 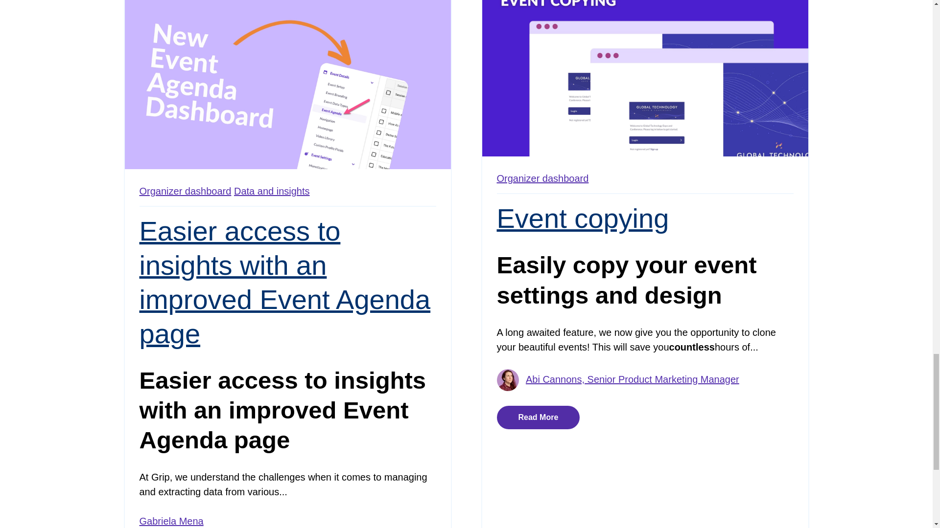 I want to click on Event copying, so click(x=582, y=218).